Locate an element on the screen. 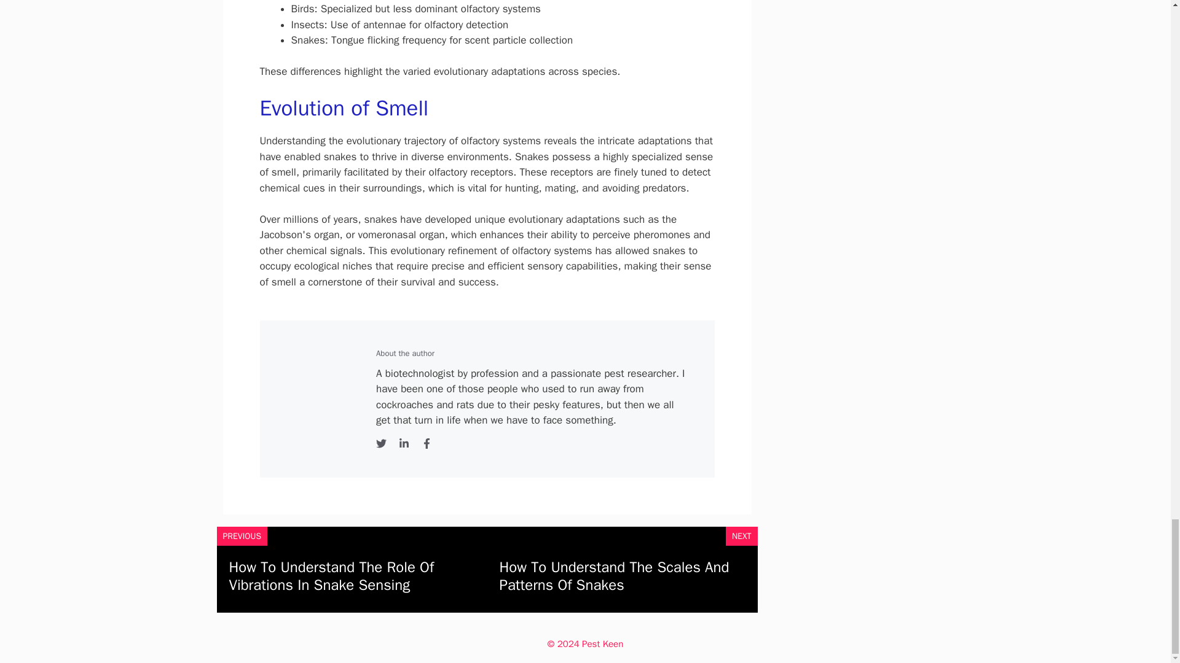 The width and height of the screenshot is (1180, 663). How To Understand The Scales And Patterns Of Snakes is located at coordinates (614, 576).